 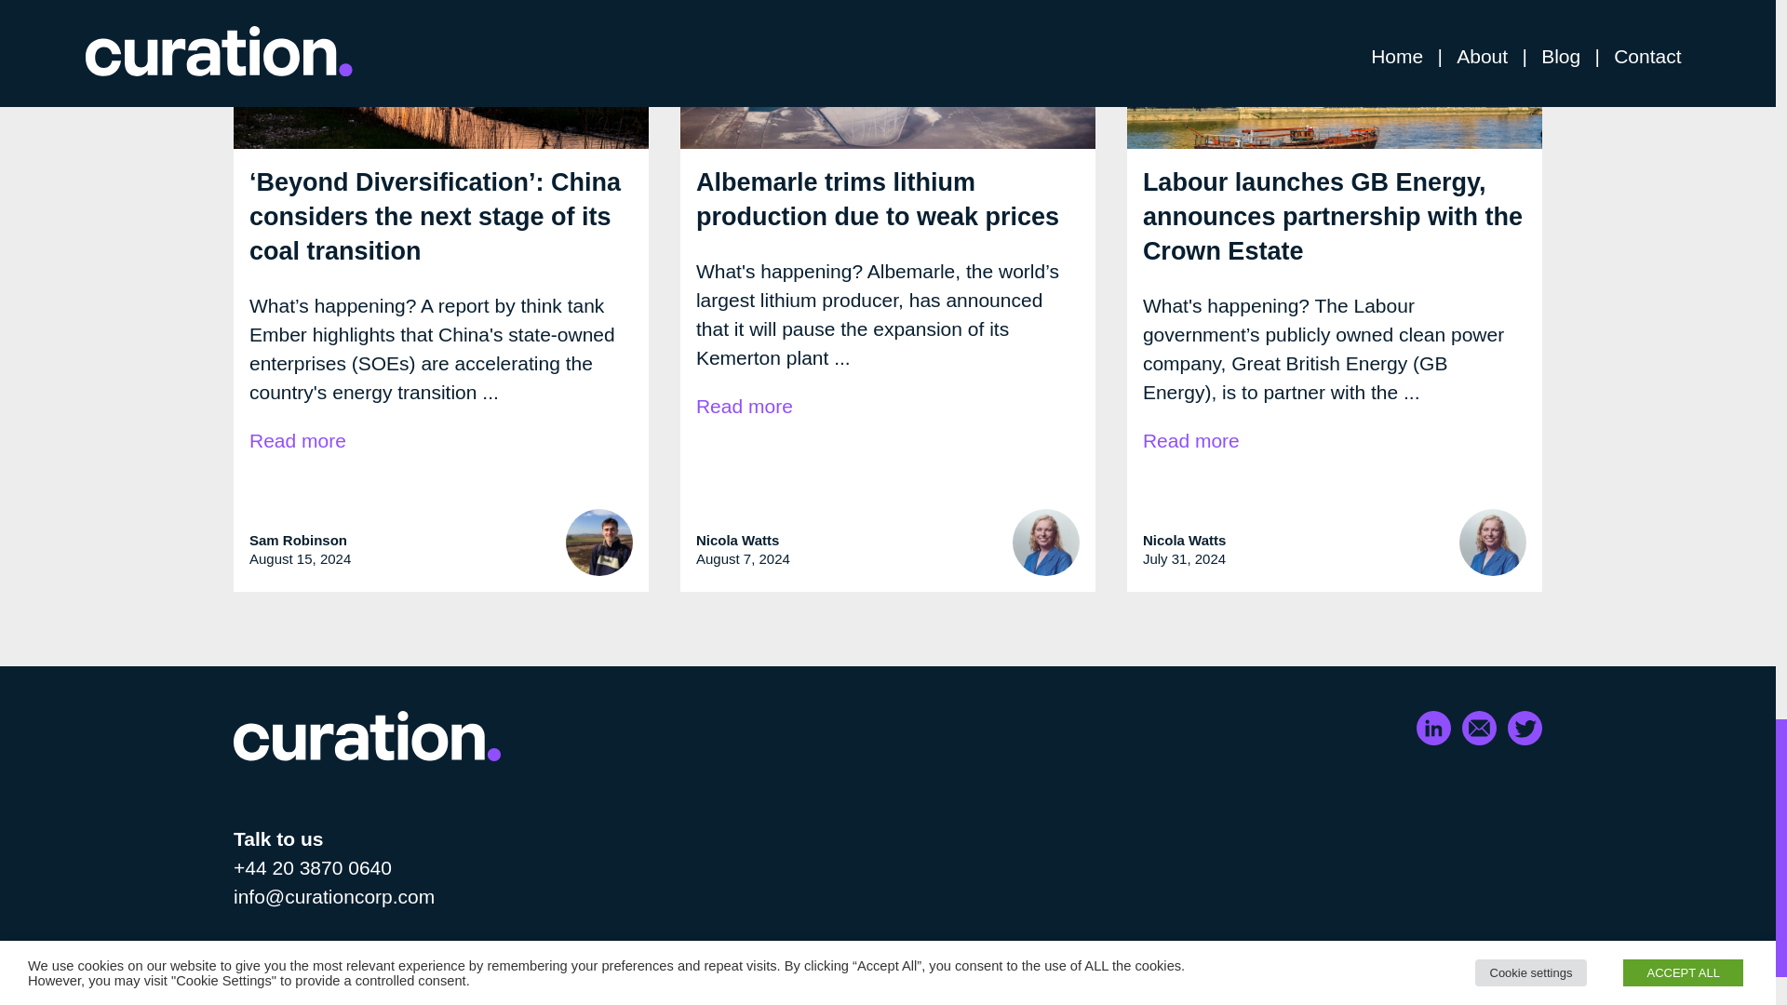 What do you see at coordinates (745, 406) in the screenshot?
I see `Read more` at bounding box center [745, 406].